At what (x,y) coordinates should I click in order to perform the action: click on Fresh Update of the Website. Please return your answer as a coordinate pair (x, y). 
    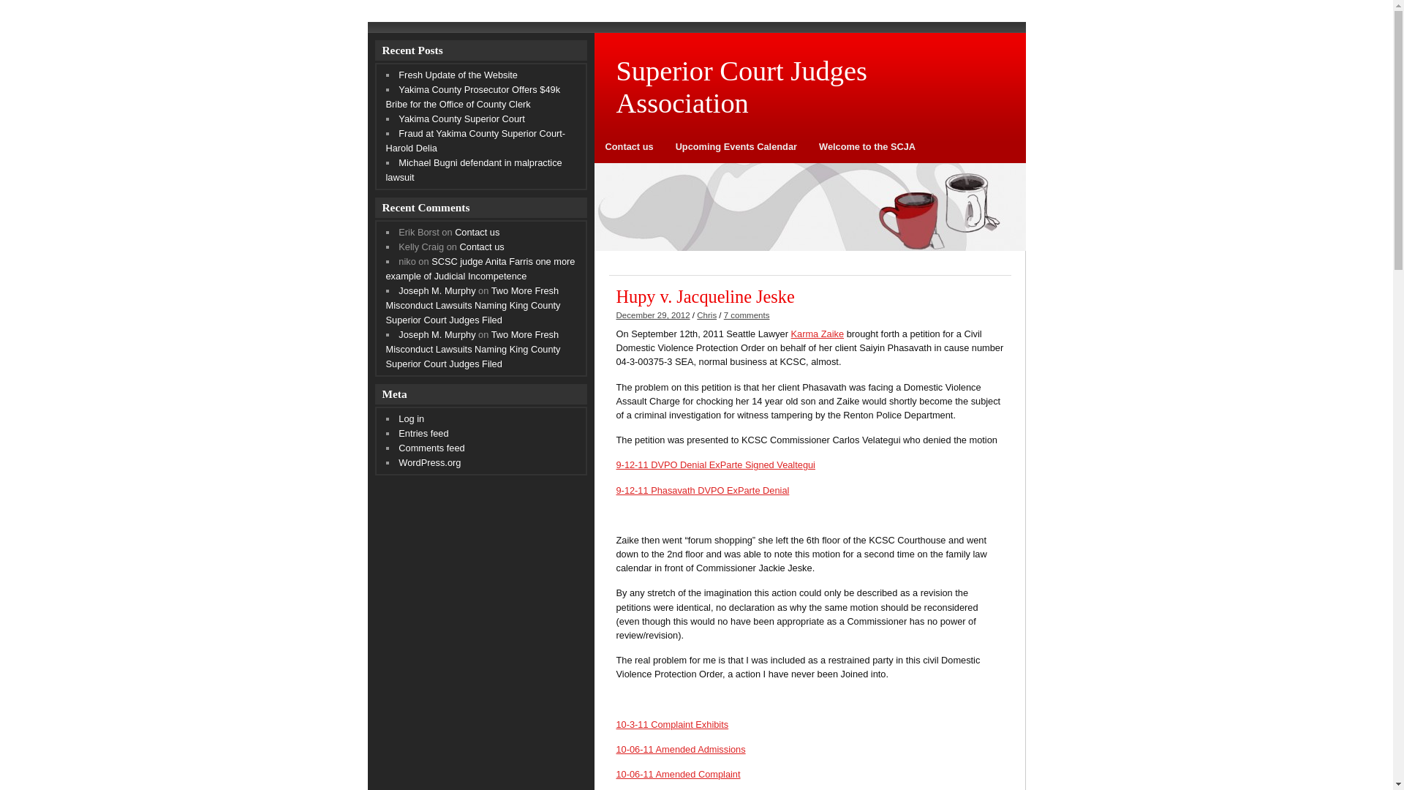
    Looking at the image, I should click on (458, 75).